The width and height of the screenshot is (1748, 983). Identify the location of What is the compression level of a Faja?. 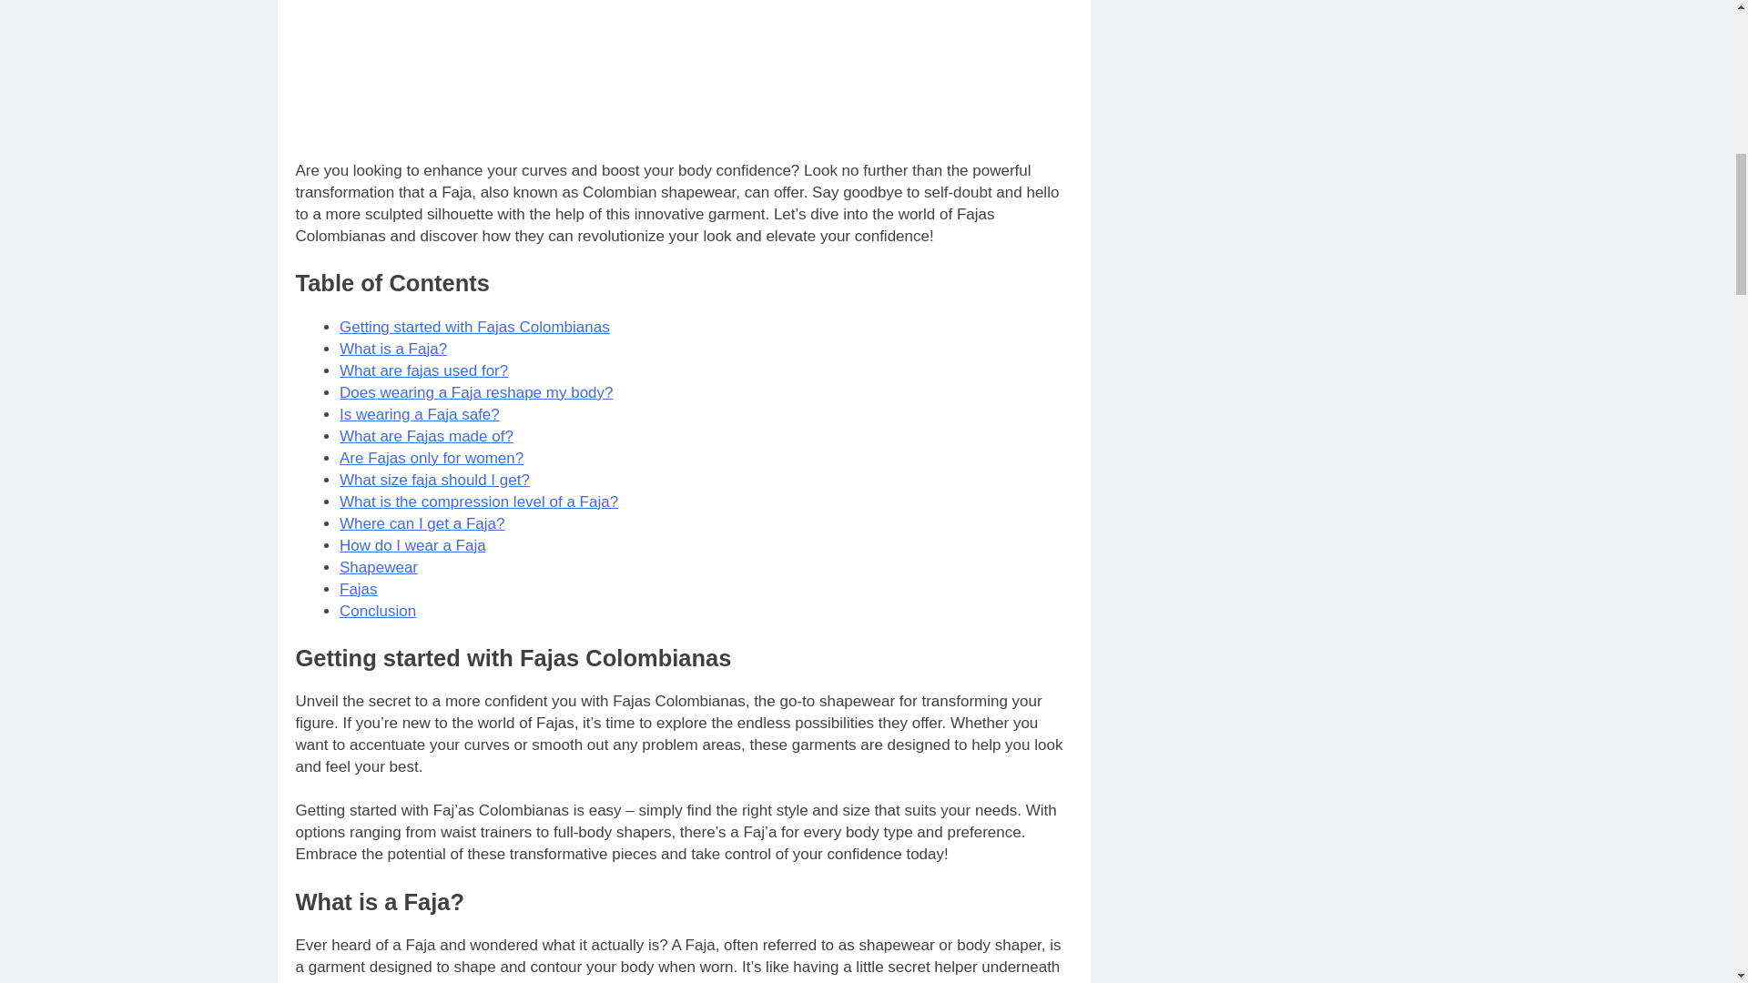
(479, 502).